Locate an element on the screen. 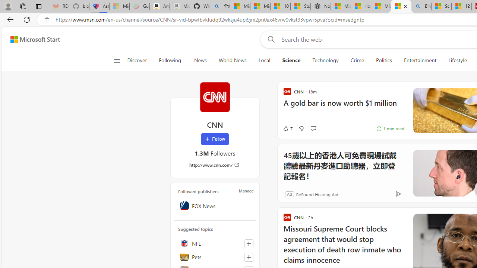  Bing is located at coordinates (421, 7).